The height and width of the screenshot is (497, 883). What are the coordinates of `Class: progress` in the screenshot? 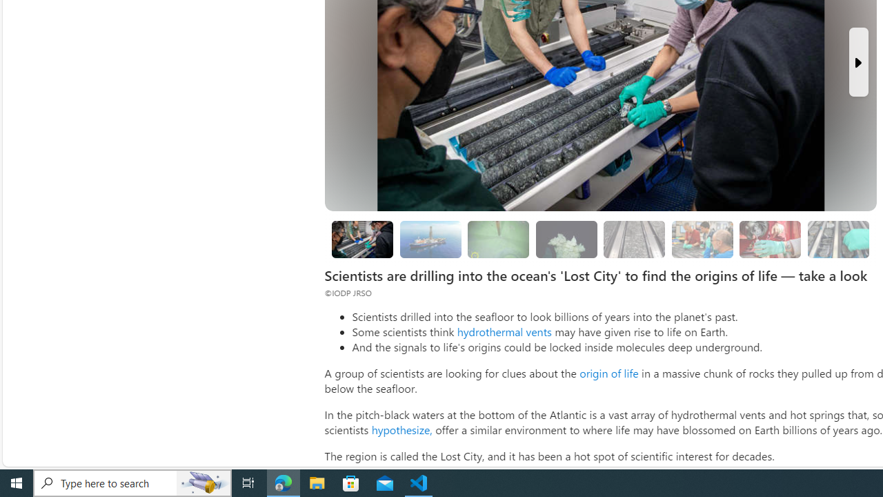 It's located at (837, 237).